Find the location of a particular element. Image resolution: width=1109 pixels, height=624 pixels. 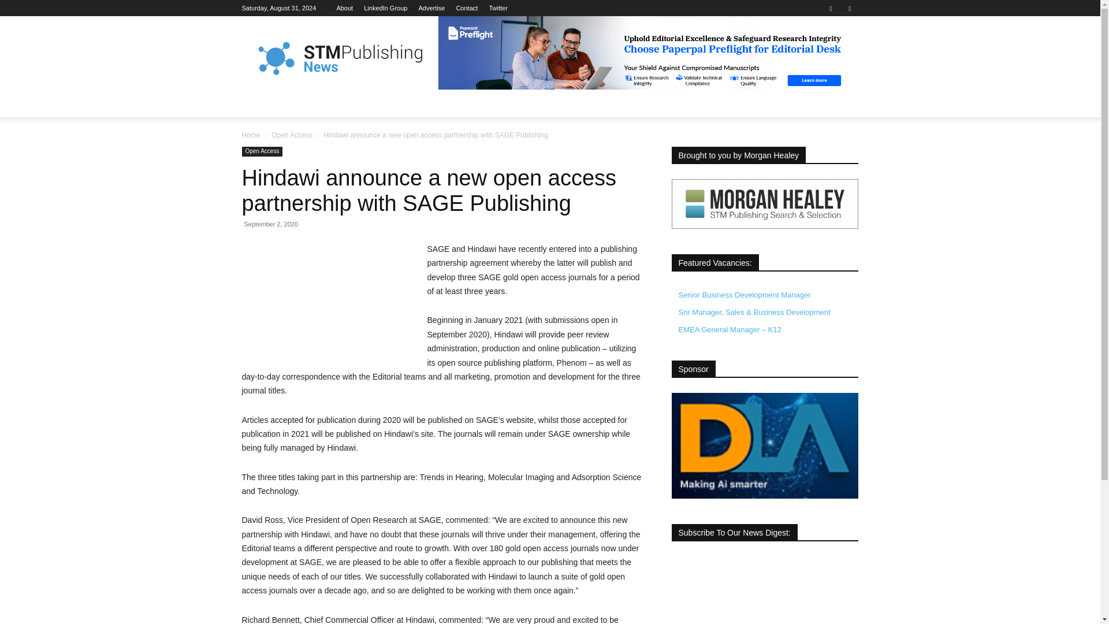

Twitter is located at coordinates (849, 8).